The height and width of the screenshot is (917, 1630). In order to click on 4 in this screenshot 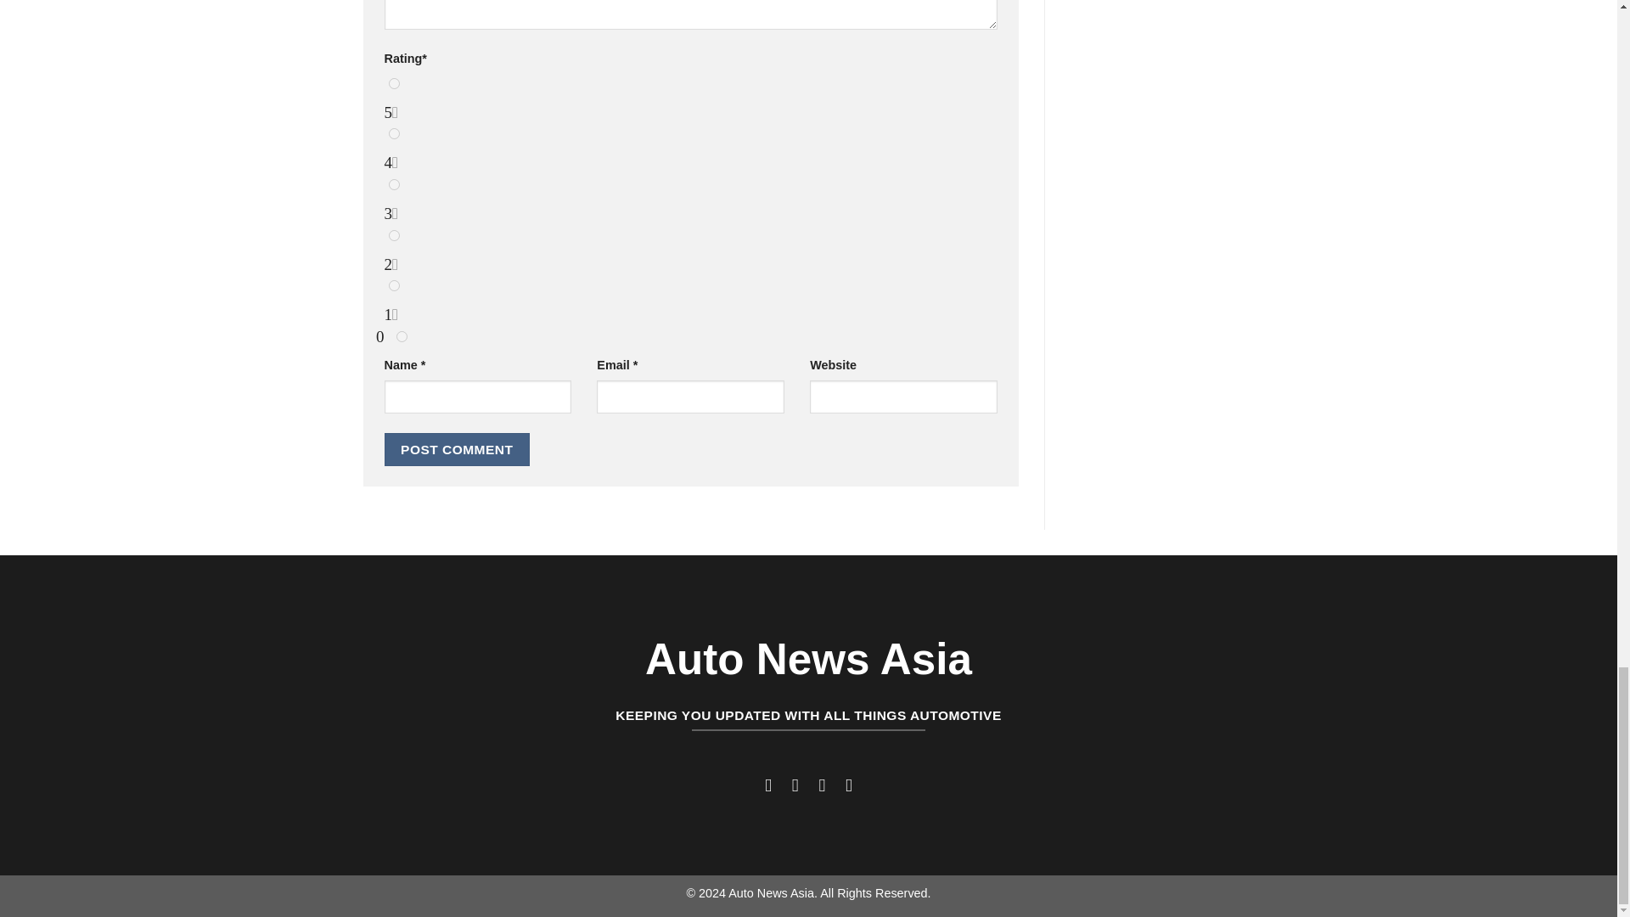, I will do `click(394, 134)`.